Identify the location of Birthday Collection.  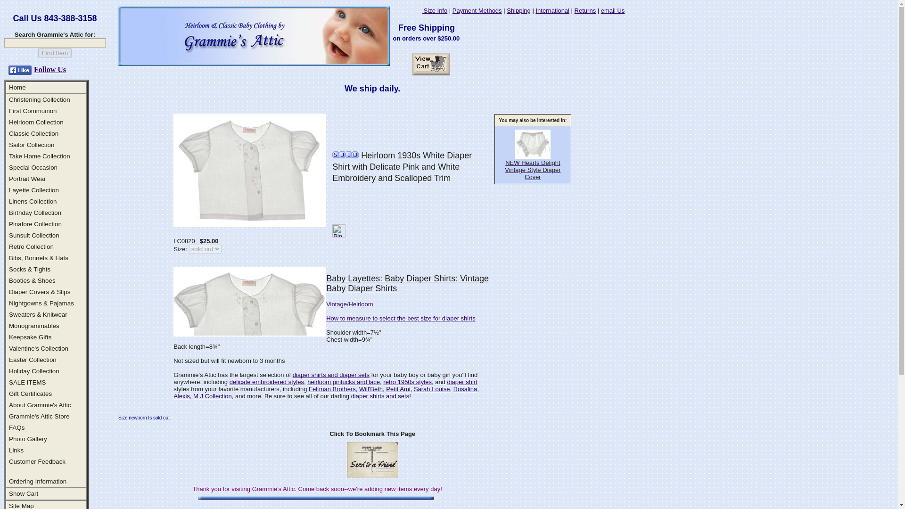
(35, 213).